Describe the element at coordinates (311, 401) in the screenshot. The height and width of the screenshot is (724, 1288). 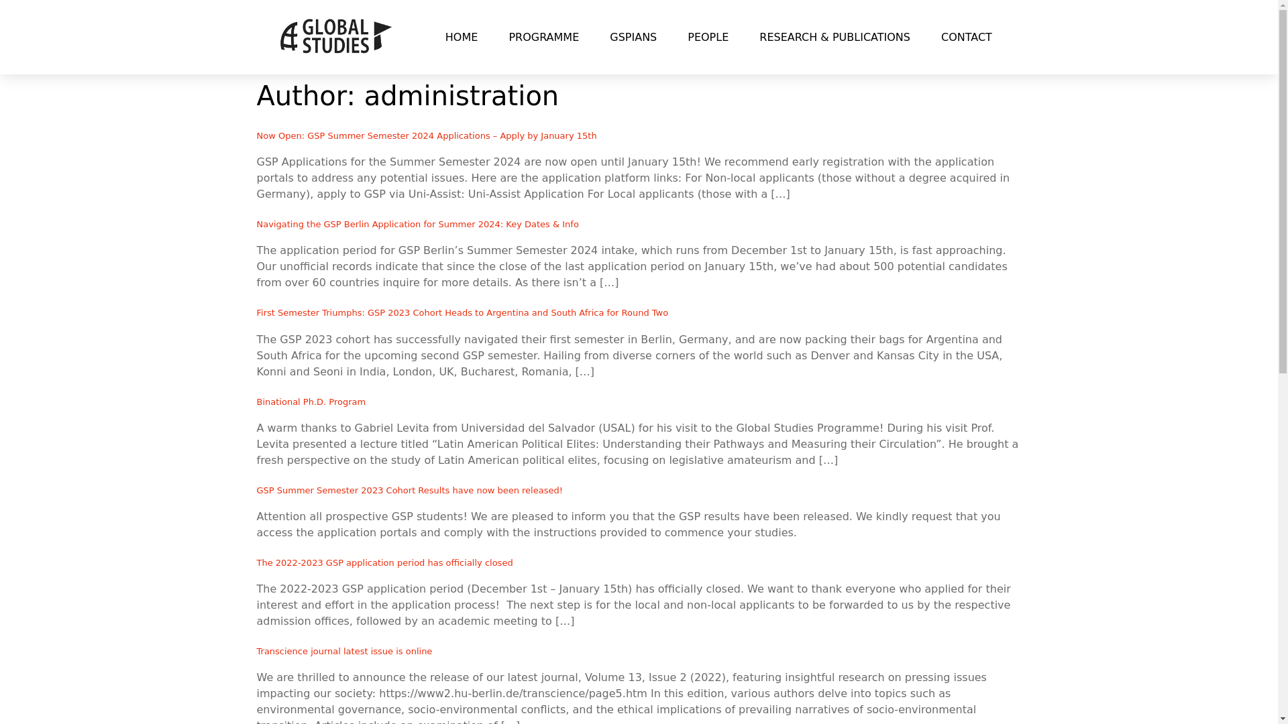
I see `Binational Ph.D. Program` at that location.